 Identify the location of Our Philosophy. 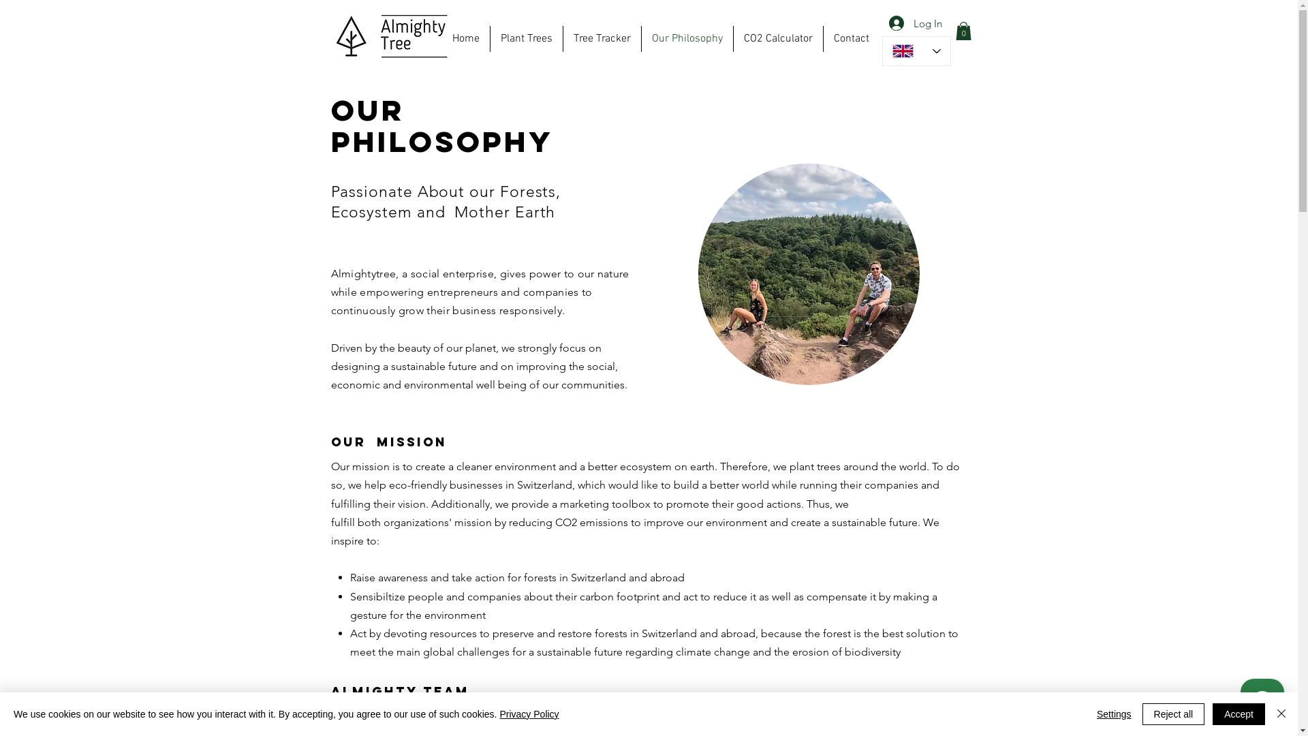
(687, 39).